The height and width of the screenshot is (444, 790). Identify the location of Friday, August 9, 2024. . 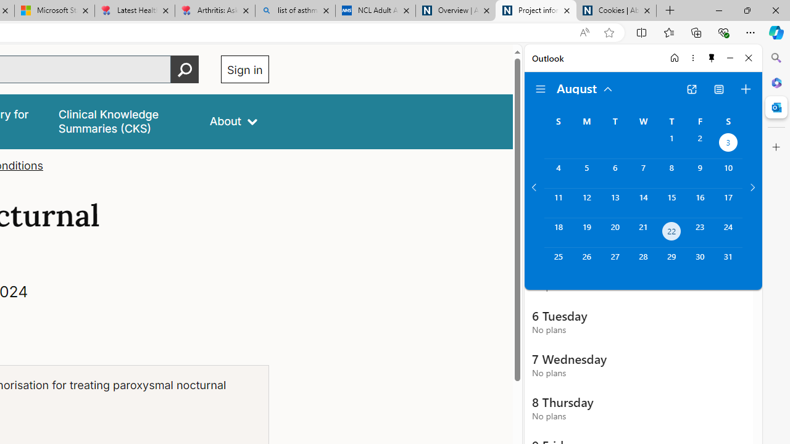
(700, 173).